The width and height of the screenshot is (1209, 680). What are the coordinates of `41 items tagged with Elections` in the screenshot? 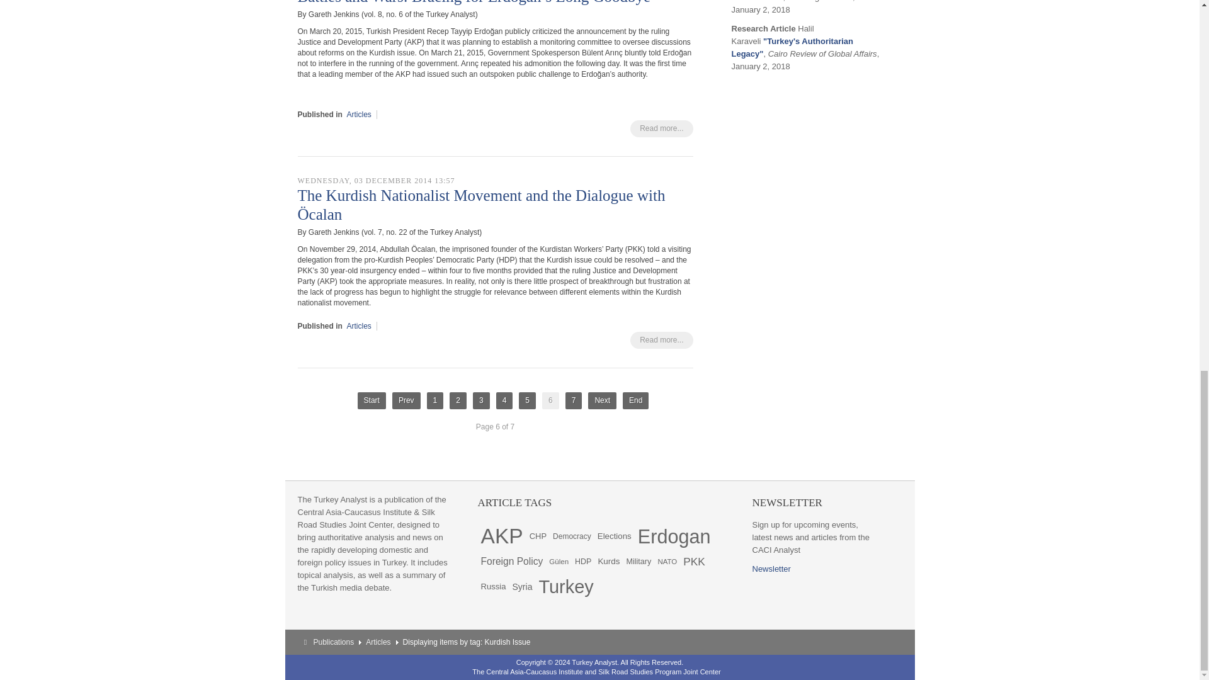 It's located at (615, 536).